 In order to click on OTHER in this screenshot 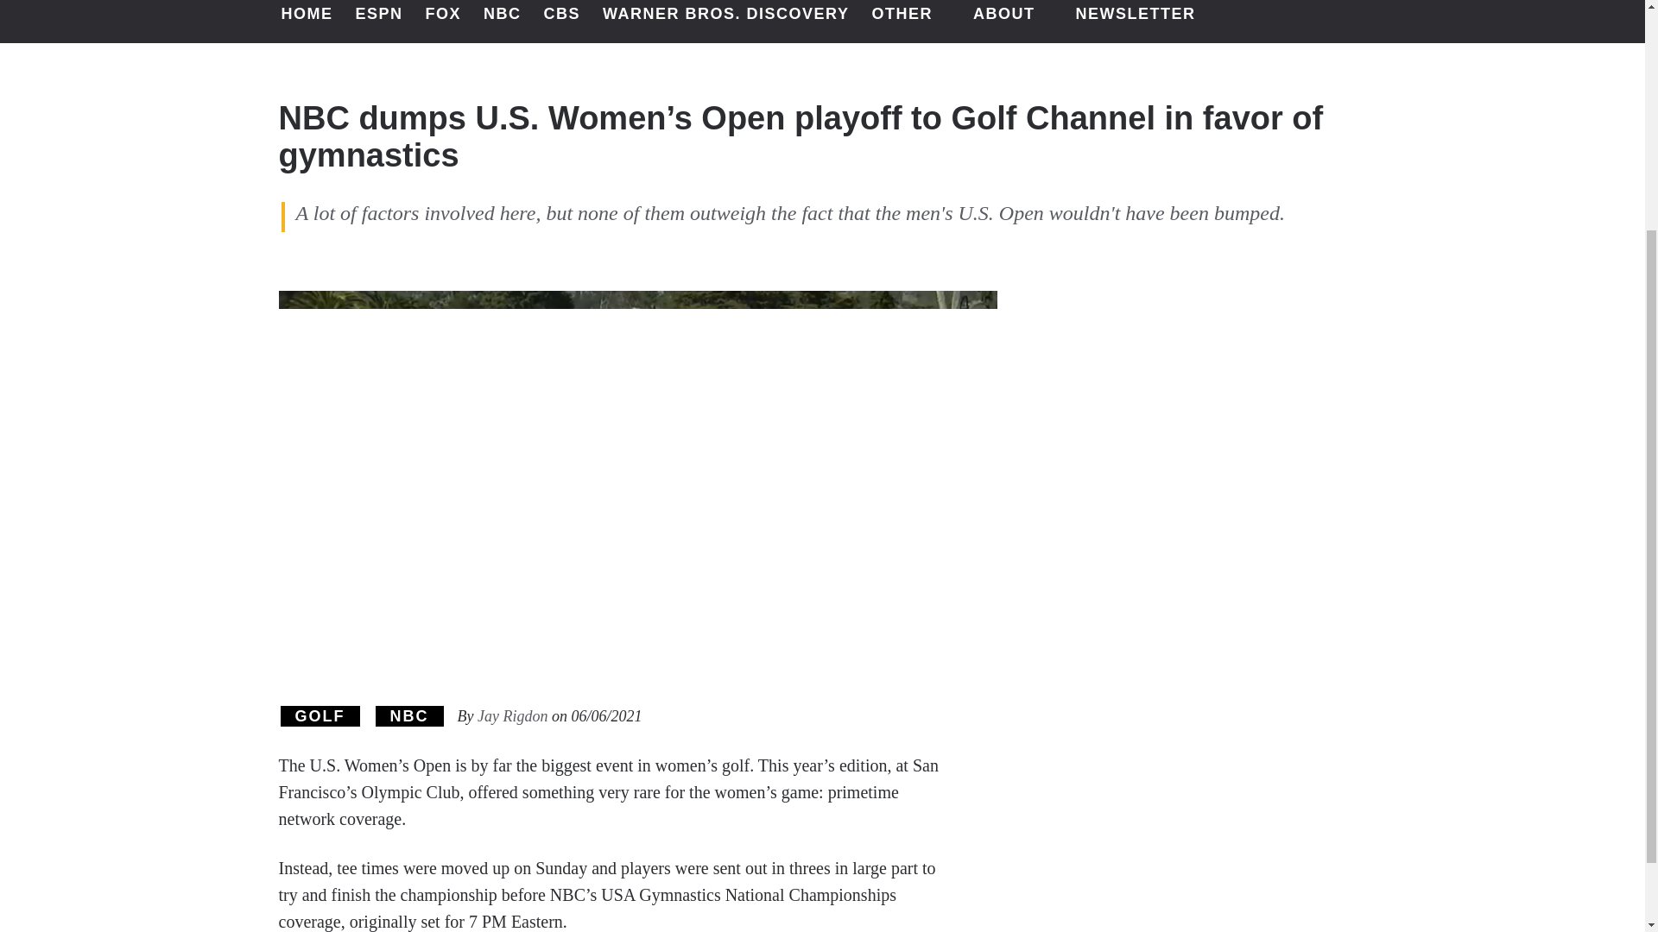, I will do `click(910, 21)`.